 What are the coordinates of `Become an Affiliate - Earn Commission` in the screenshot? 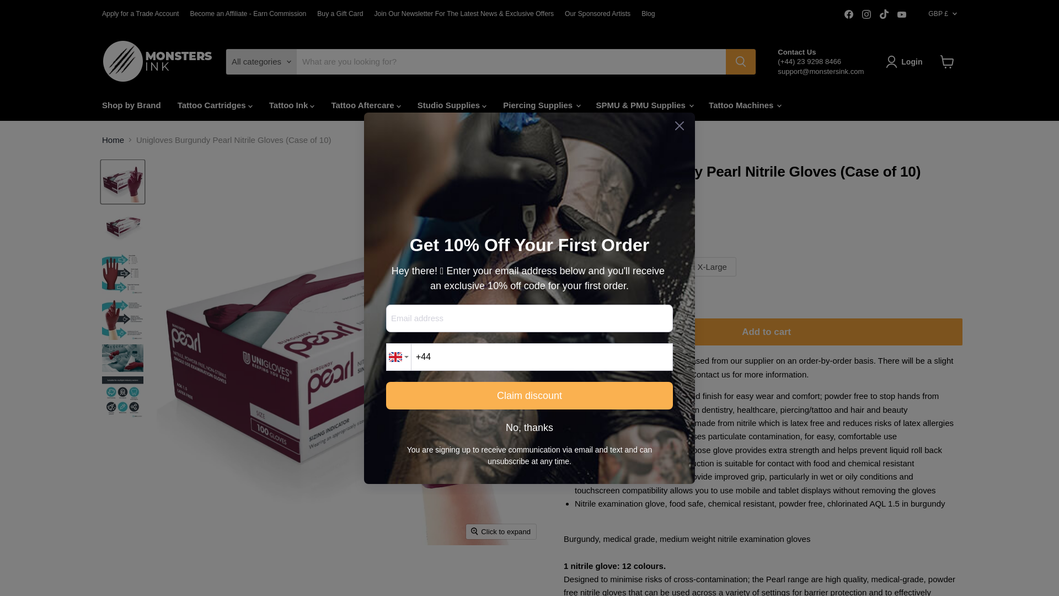 It's located at (247, 14).